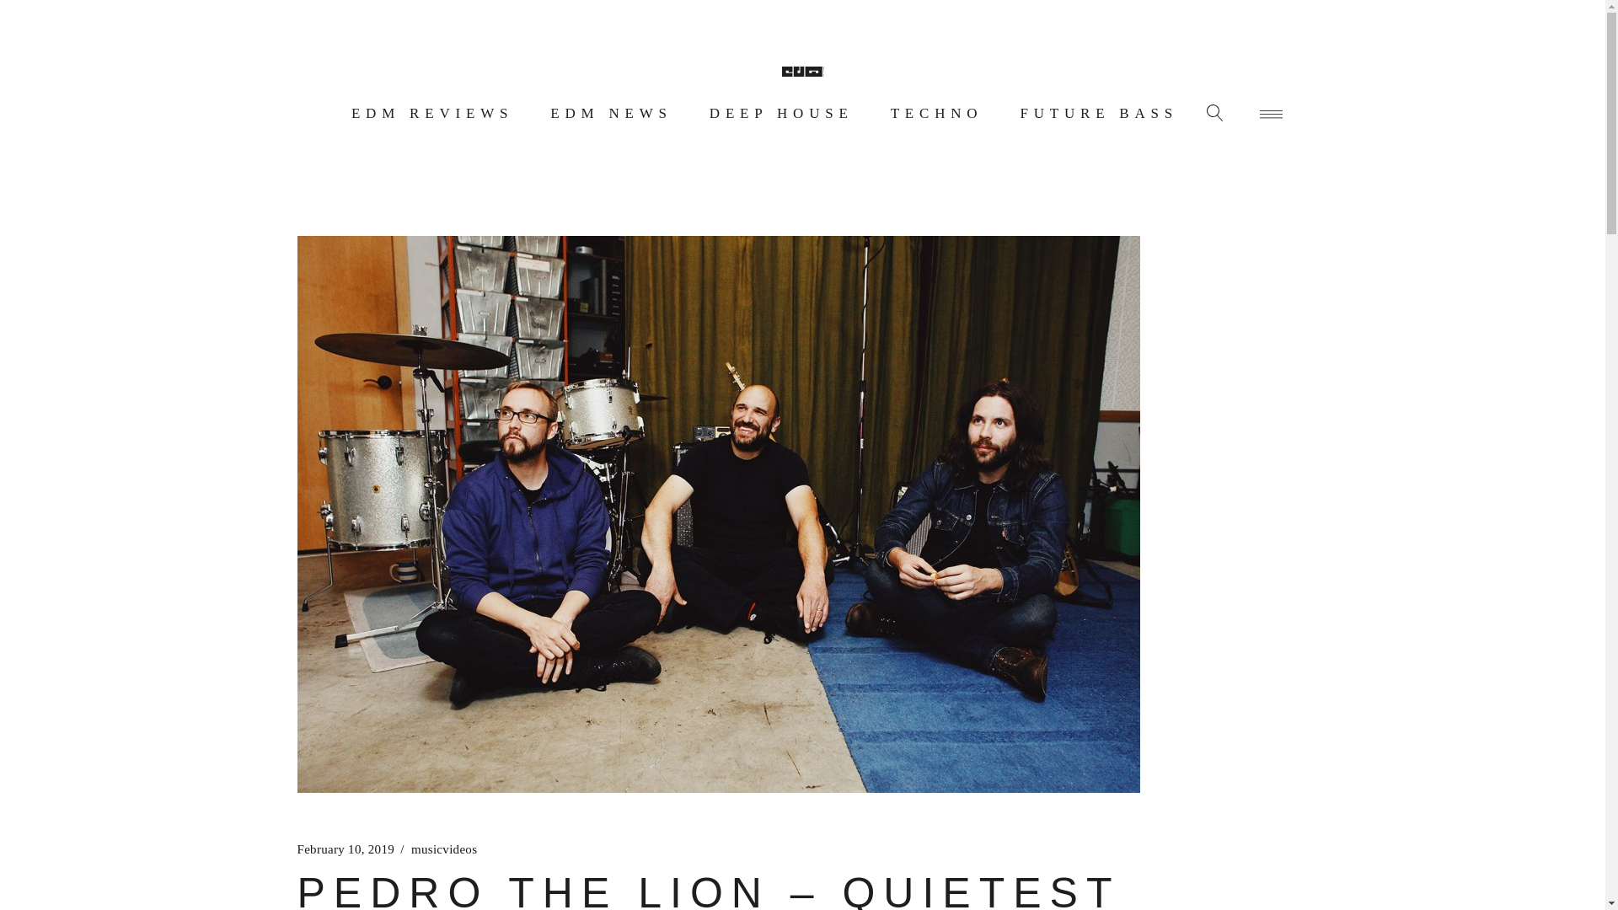 The height and width of the screenshot is (910, 1618). What do you see at coordinates (936, 113) in the screenshot?
I see `TECHNO` at bounding box center [936, 113].